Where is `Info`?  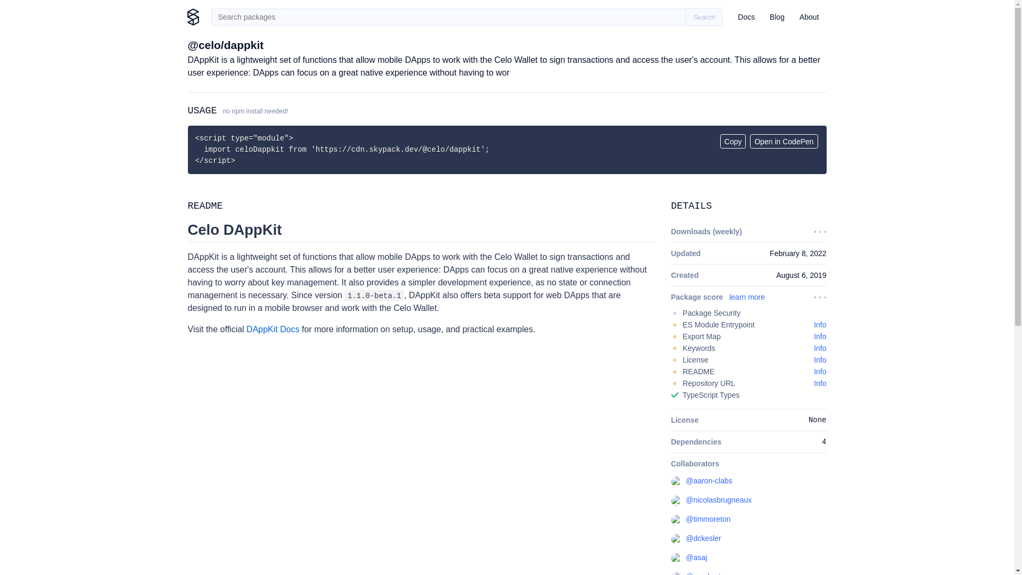 Info is located at coordinates (820, 360).